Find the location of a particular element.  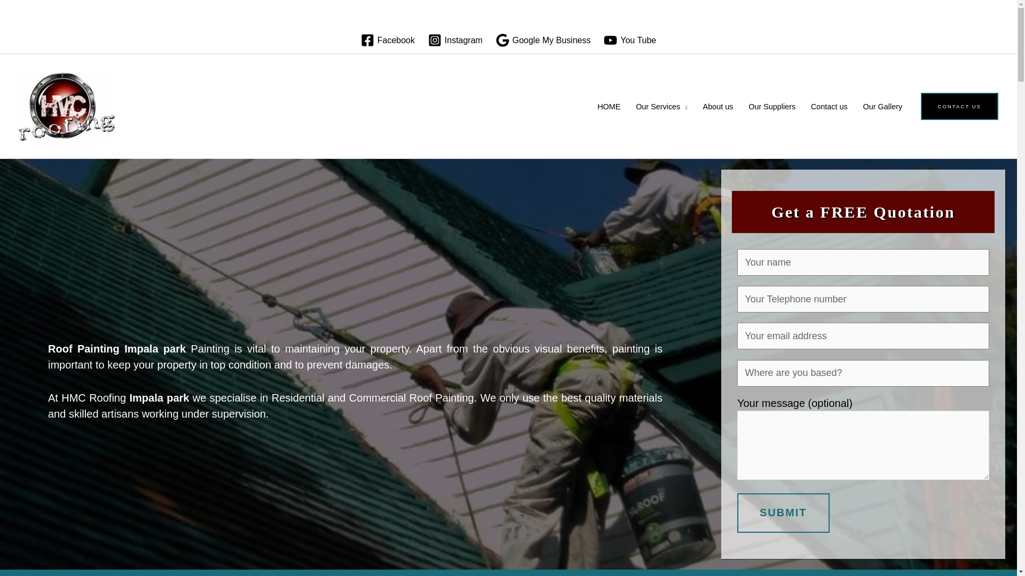

Your name is located at coordinates (863, 262).